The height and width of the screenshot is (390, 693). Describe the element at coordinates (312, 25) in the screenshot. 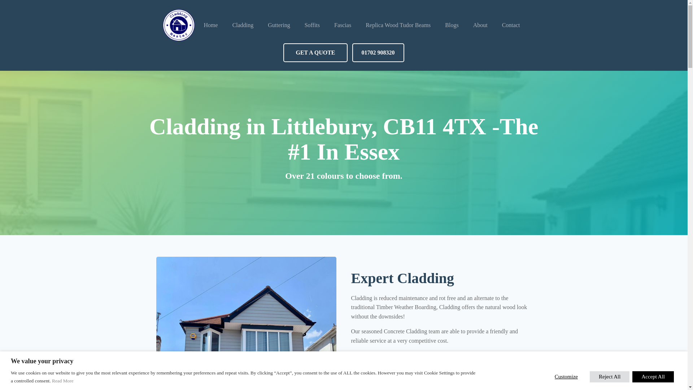

I see `Soffits` at that location.